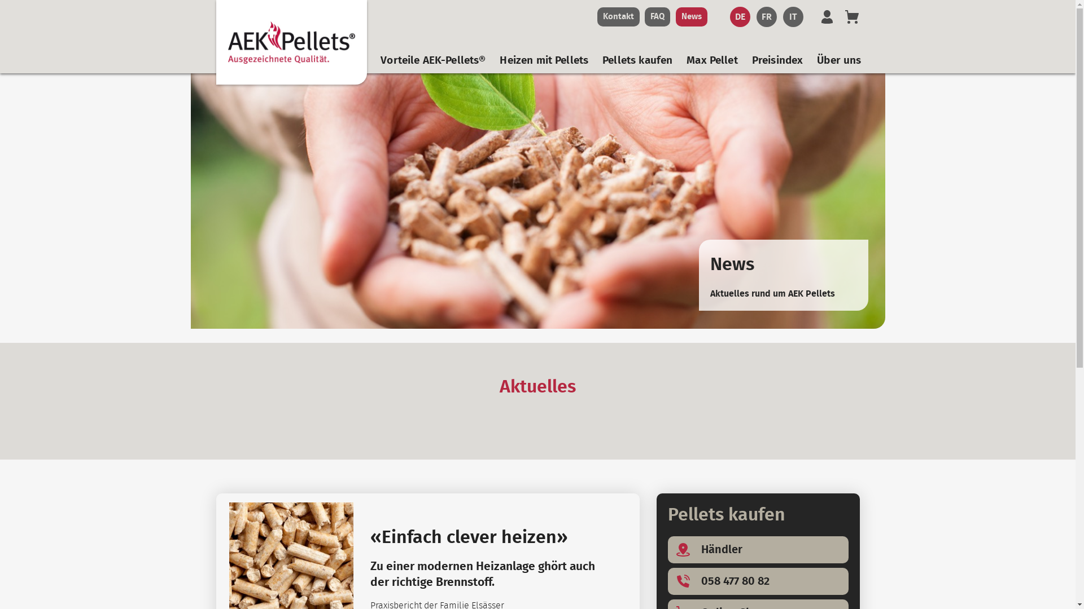  I want to click on Preisindex, so click(778, 61).